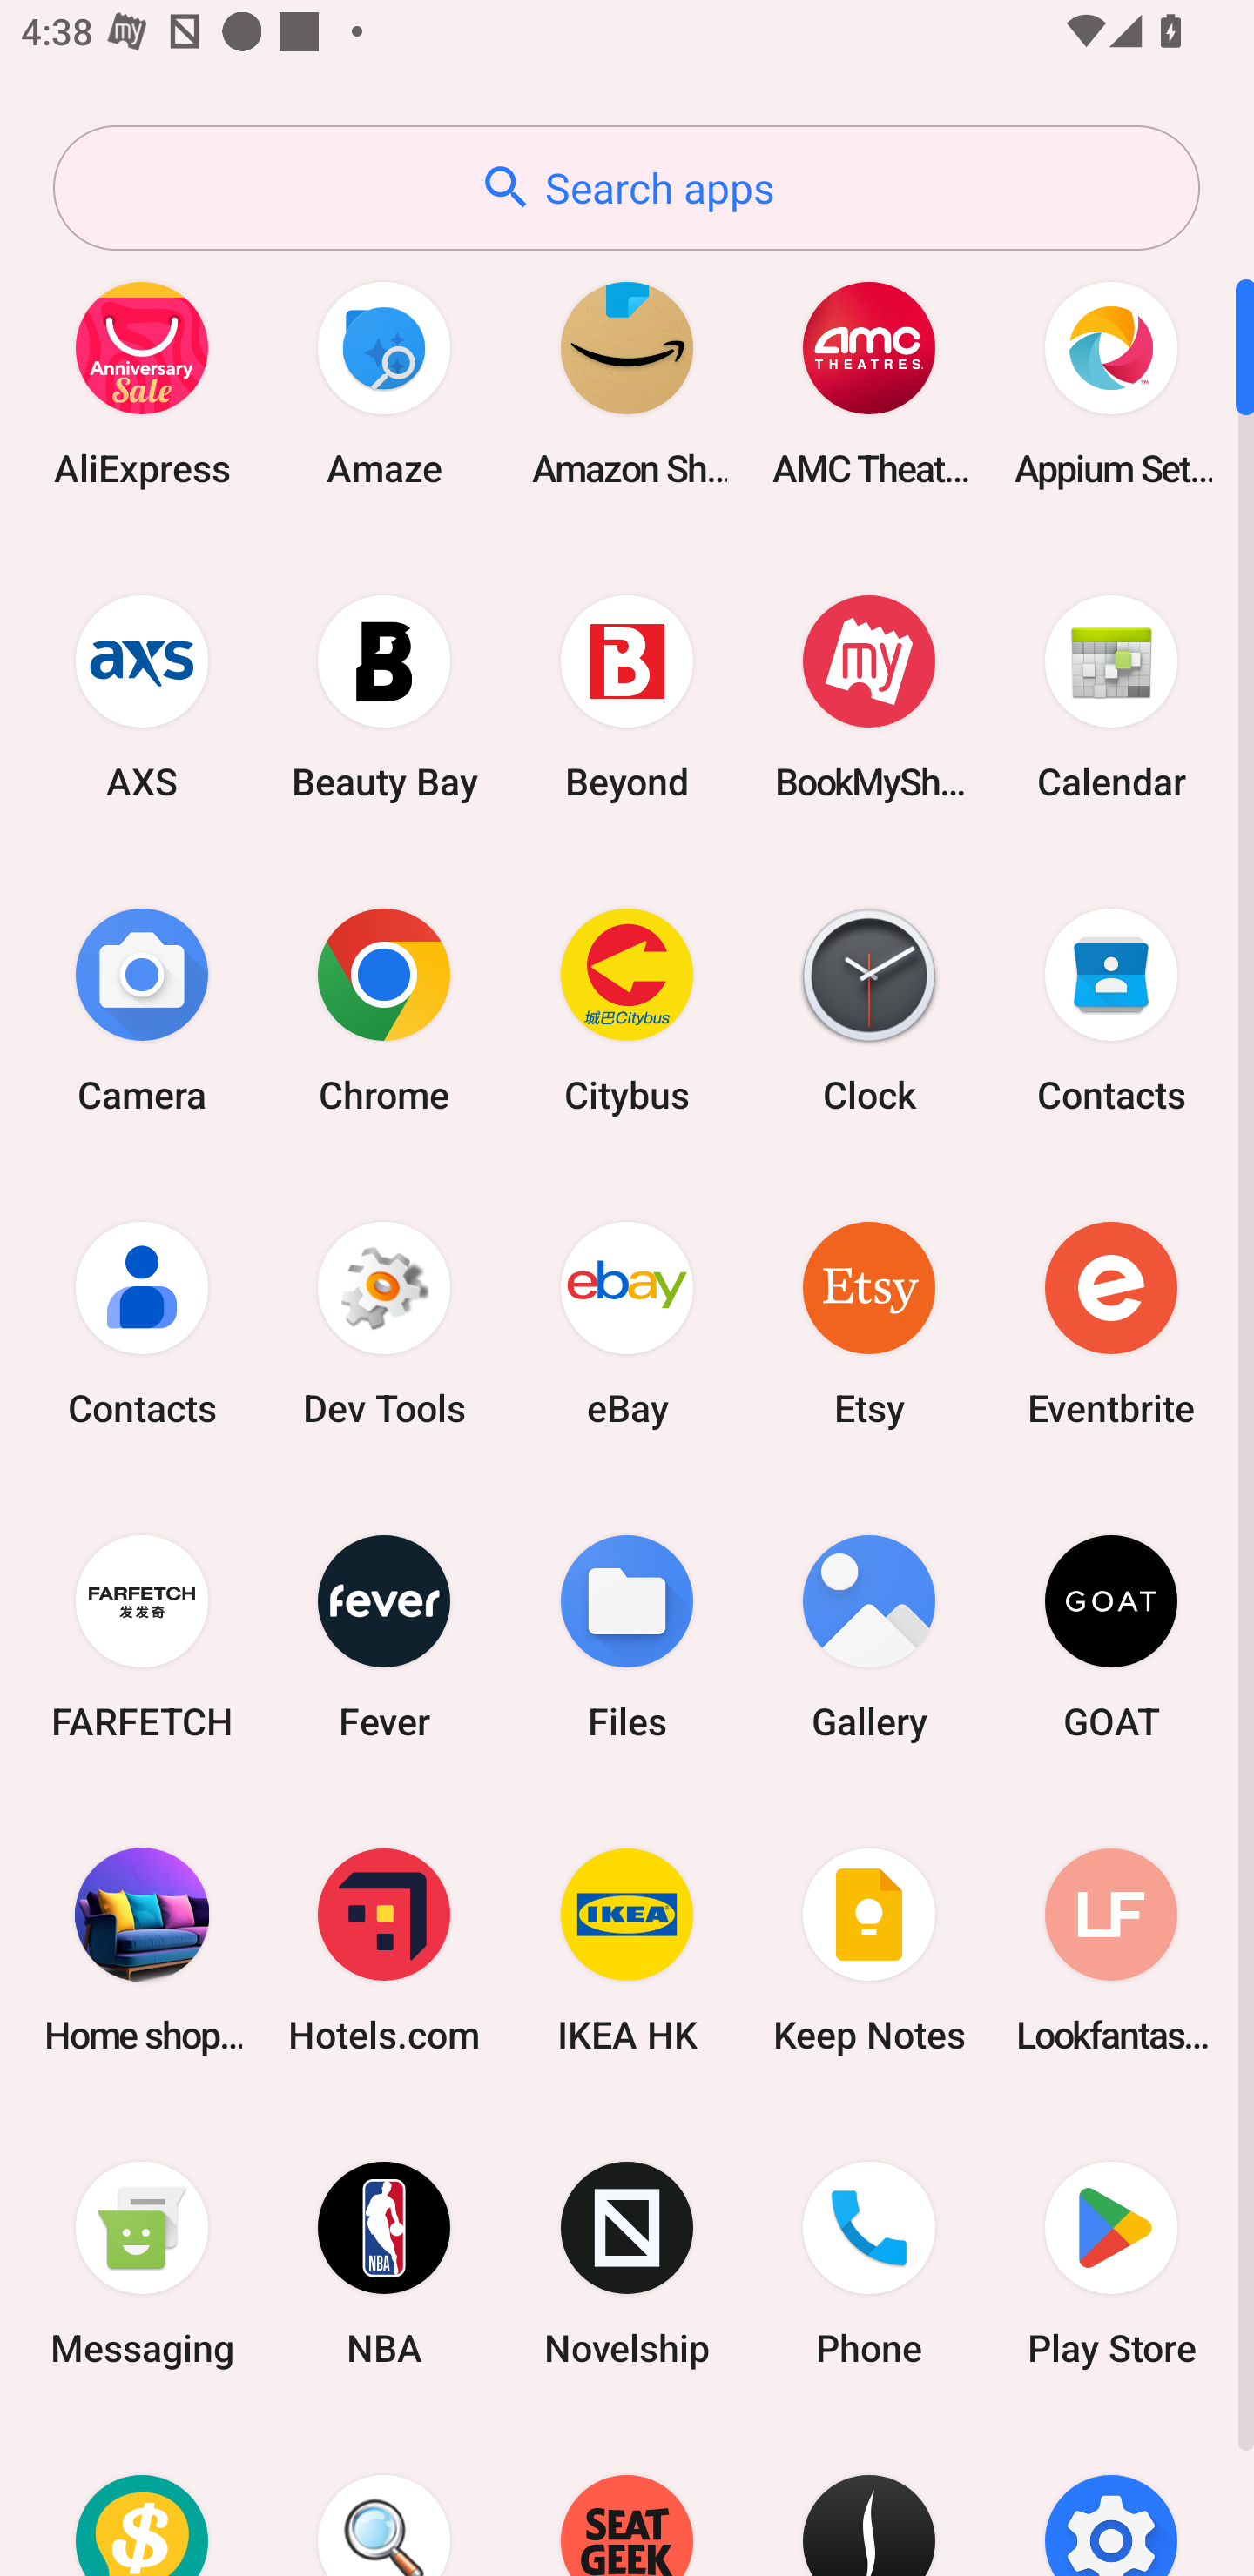 Image resolution: width=1254 pixels, height=2576 pixels. Describe the element at coordinates (142, 1949) in the screenshot. I see `Home shopping` at that location.